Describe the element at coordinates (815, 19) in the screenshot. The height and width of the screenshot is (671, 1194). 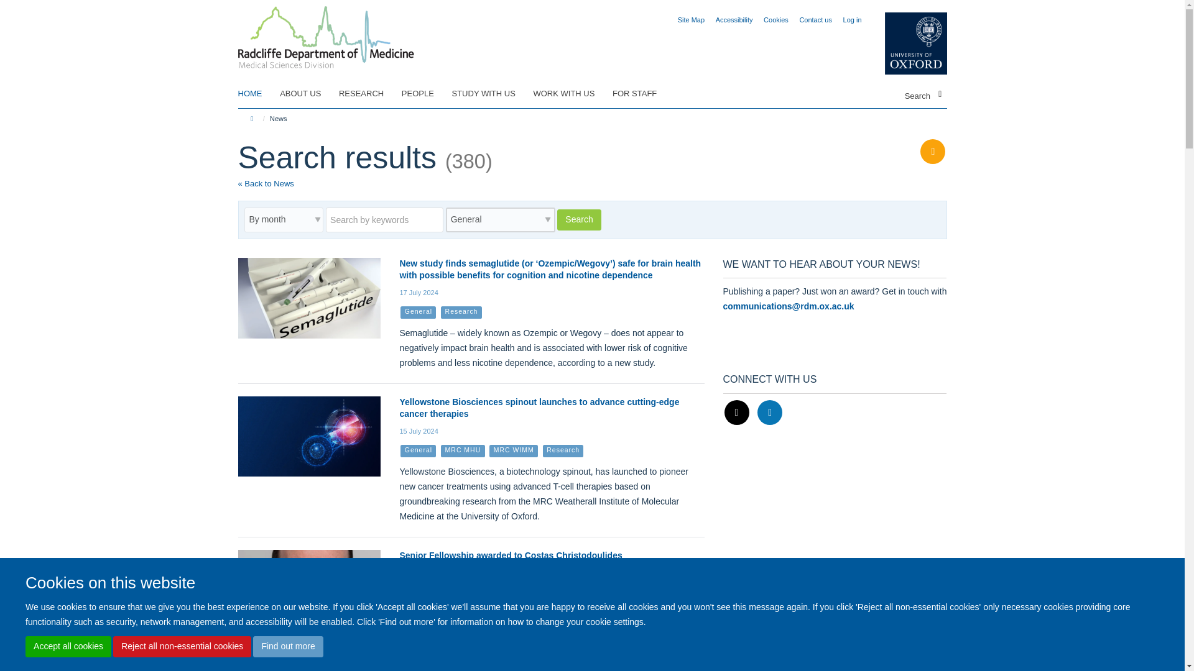
I see `Contact us` at that location.